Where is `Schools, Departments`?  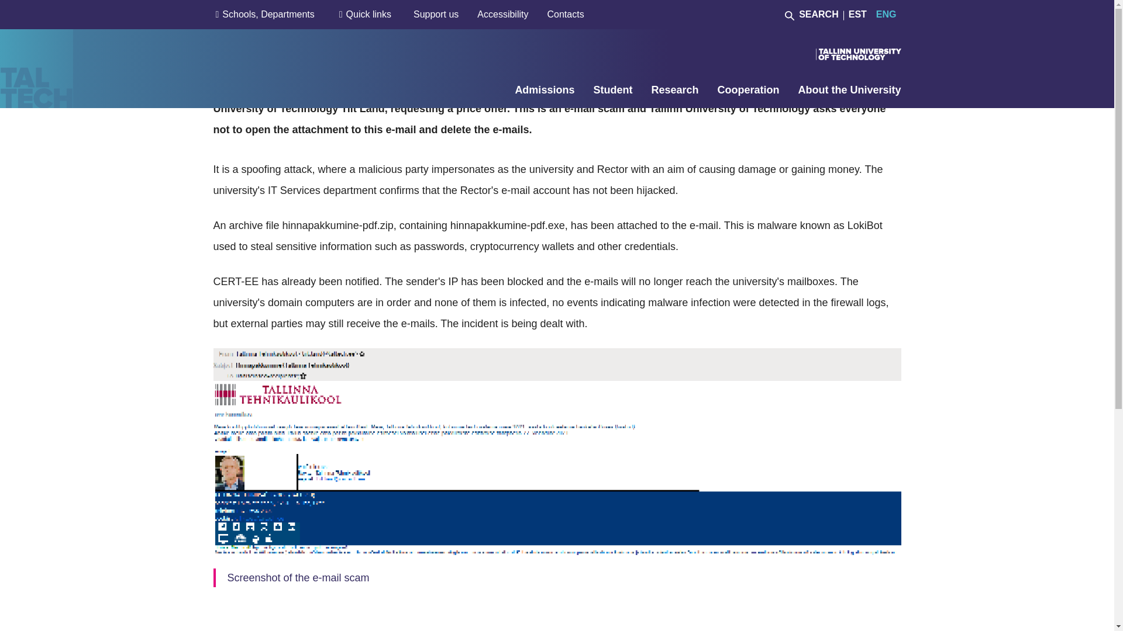
Schools, Departments is located at coordinates (268, 14).